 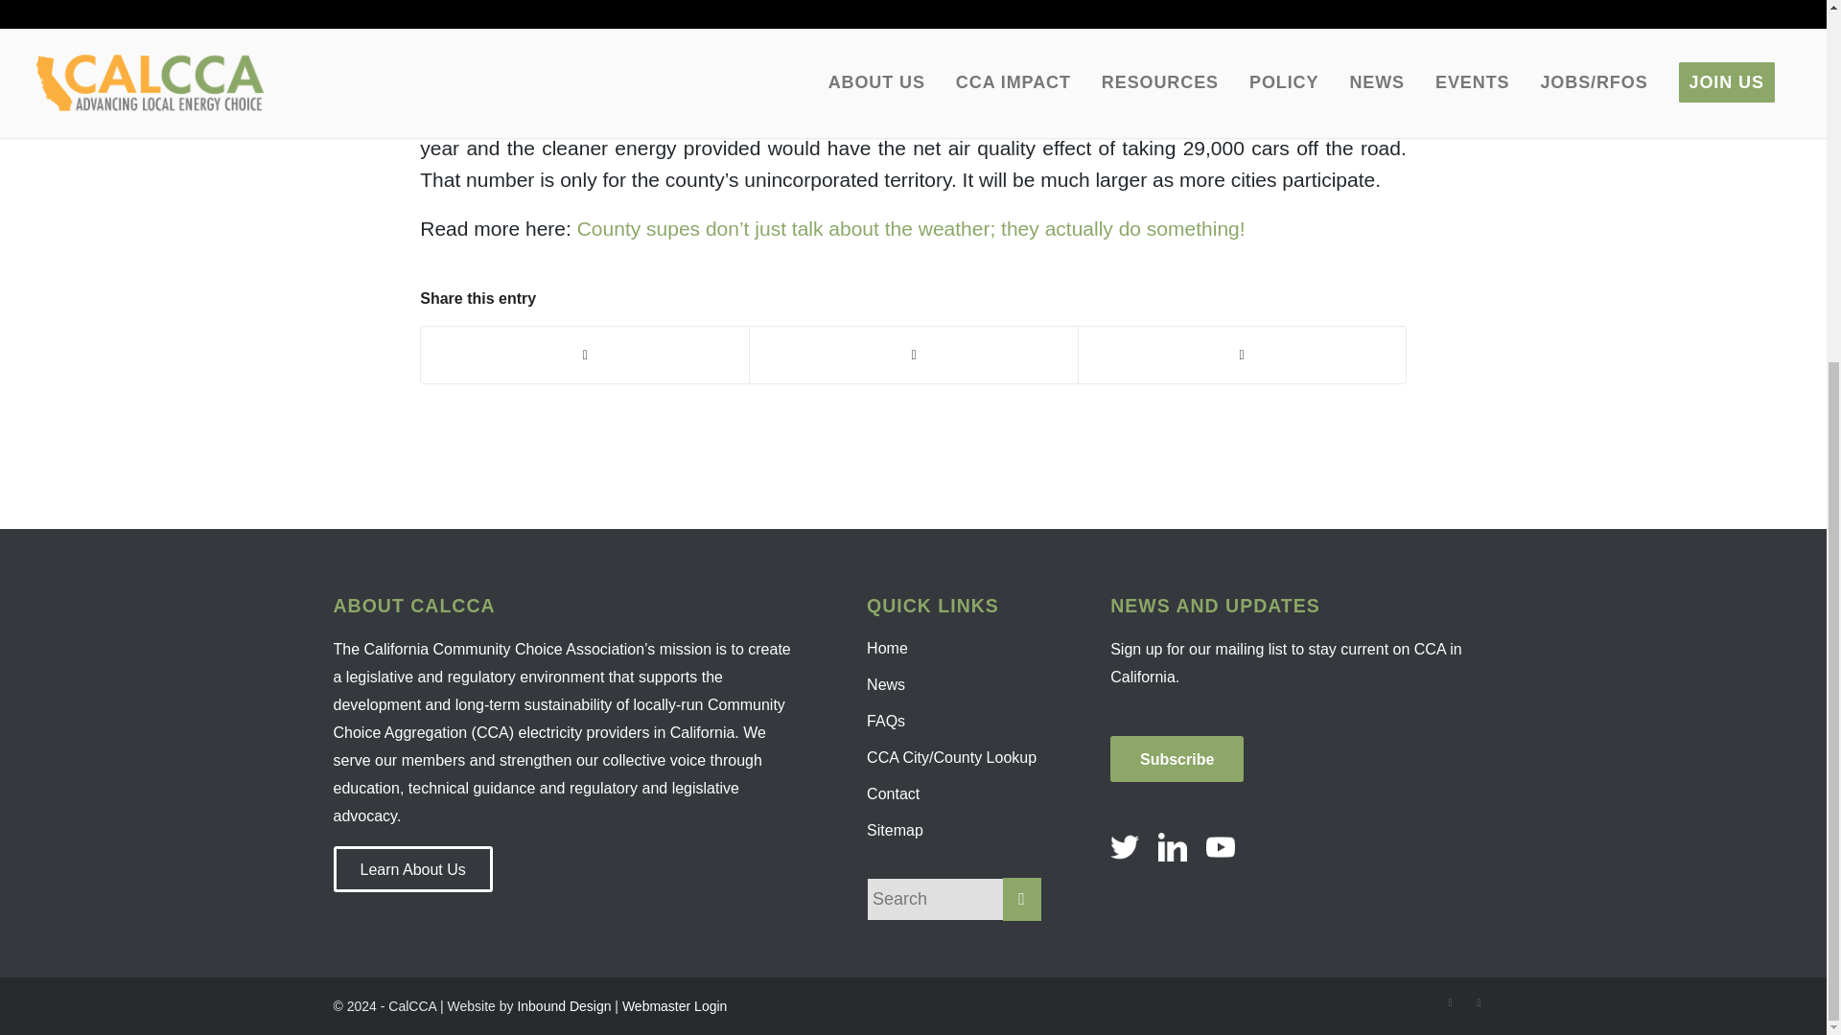 What do you see at coordinates (954, 722) in the screenshot?
I see `FAQs` at bounding box center [954, 722].